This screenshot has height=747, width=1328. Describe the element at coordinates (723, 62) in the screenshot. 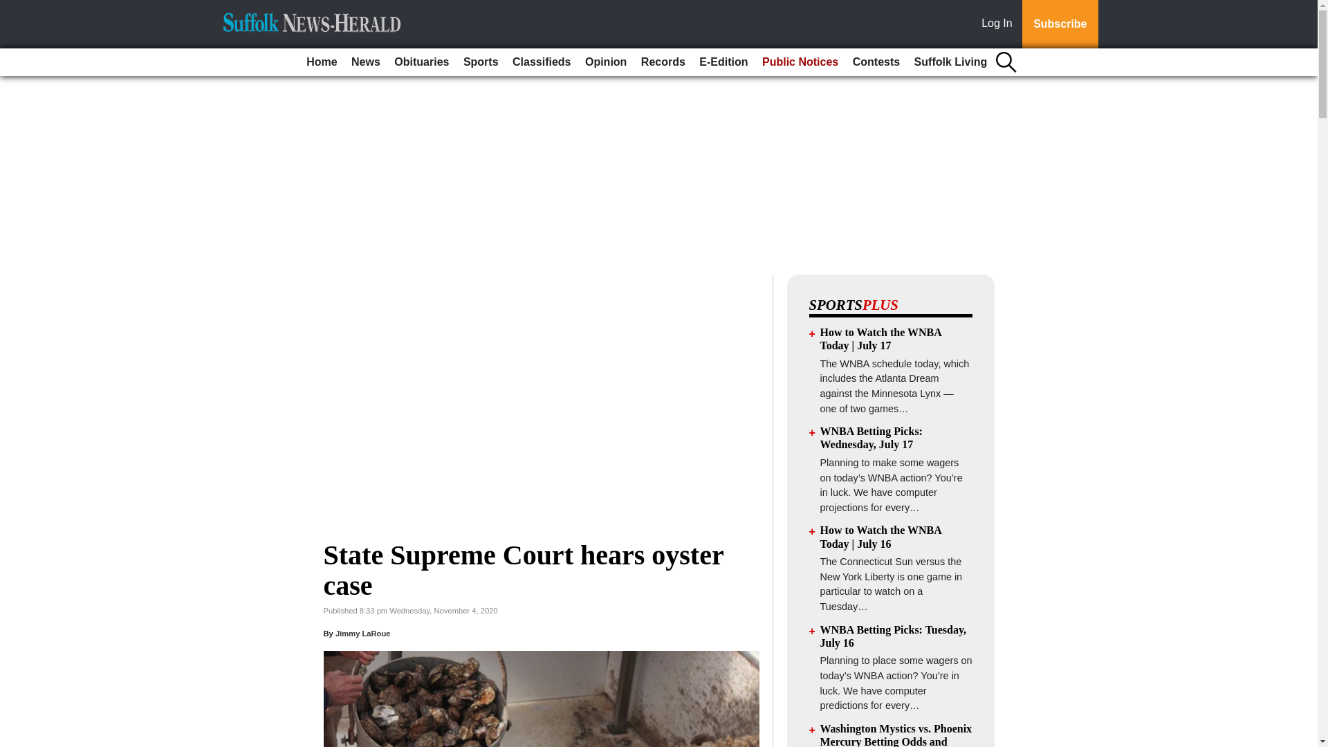

I see `E-Edition` at that location.